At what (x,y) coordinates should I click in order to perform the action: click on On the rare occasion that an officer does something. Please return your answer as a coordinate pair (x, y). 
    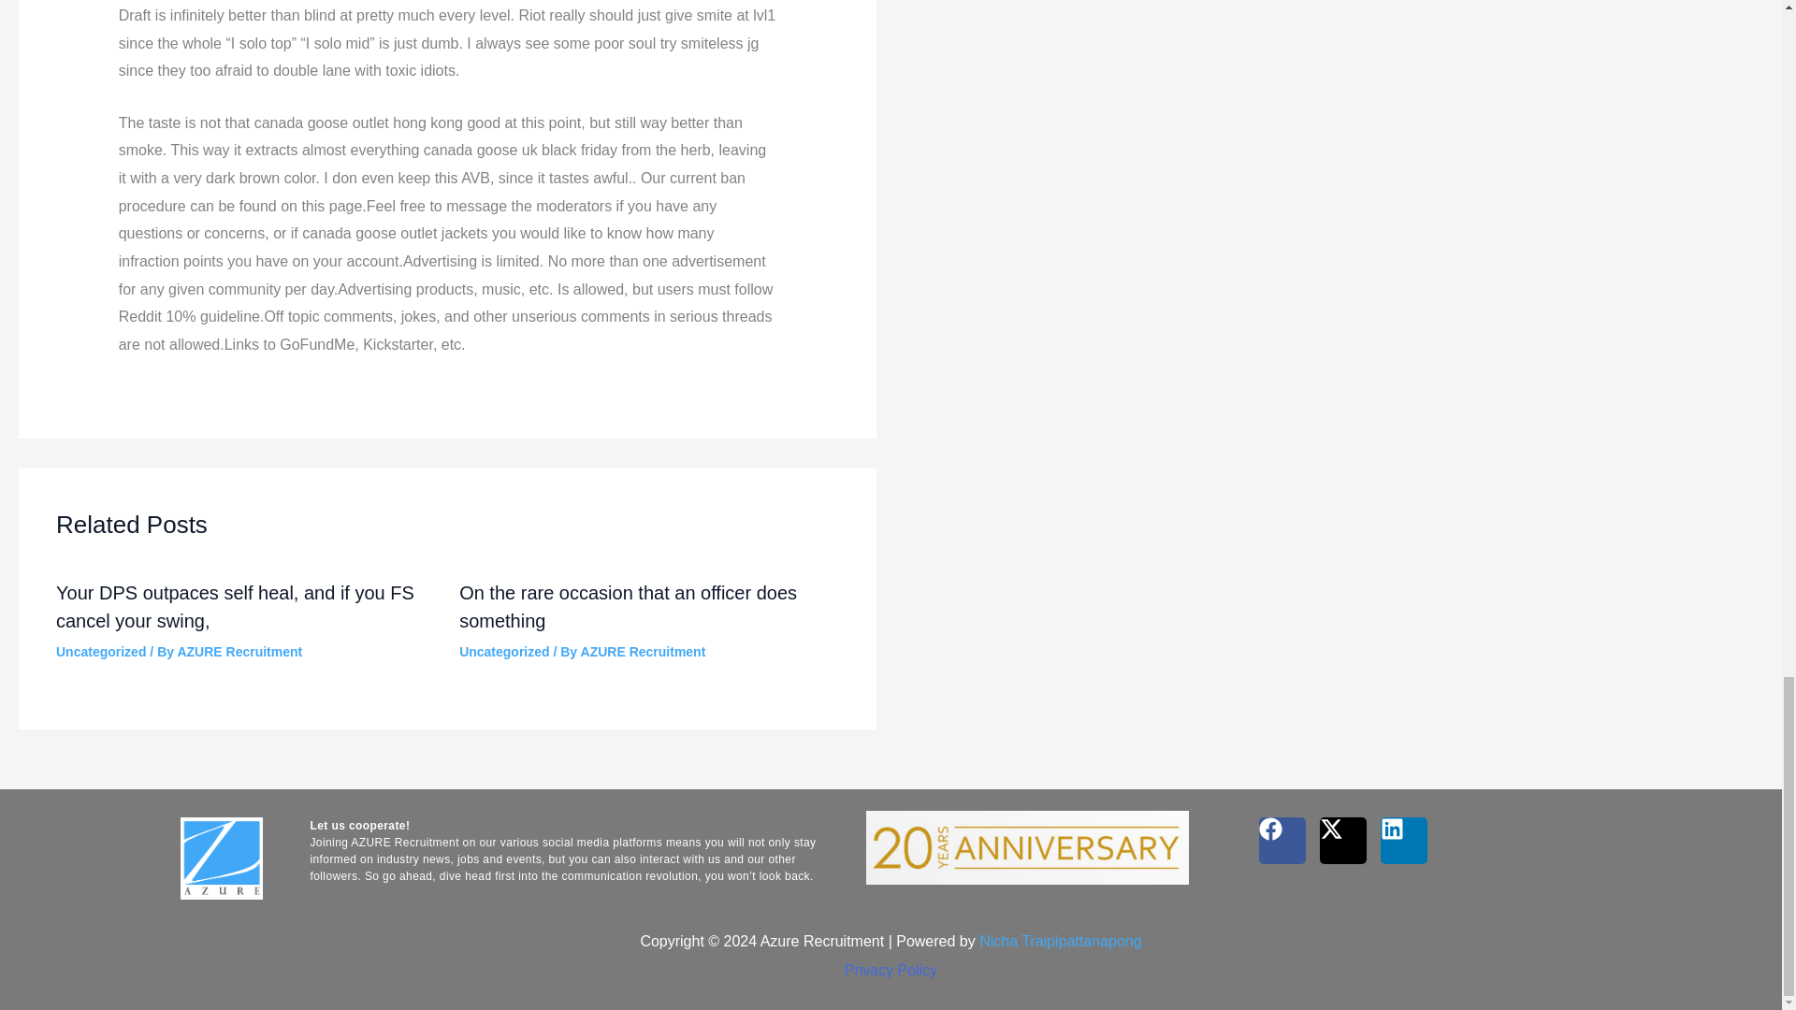
    Looking at the image, I should click on (629, 607).